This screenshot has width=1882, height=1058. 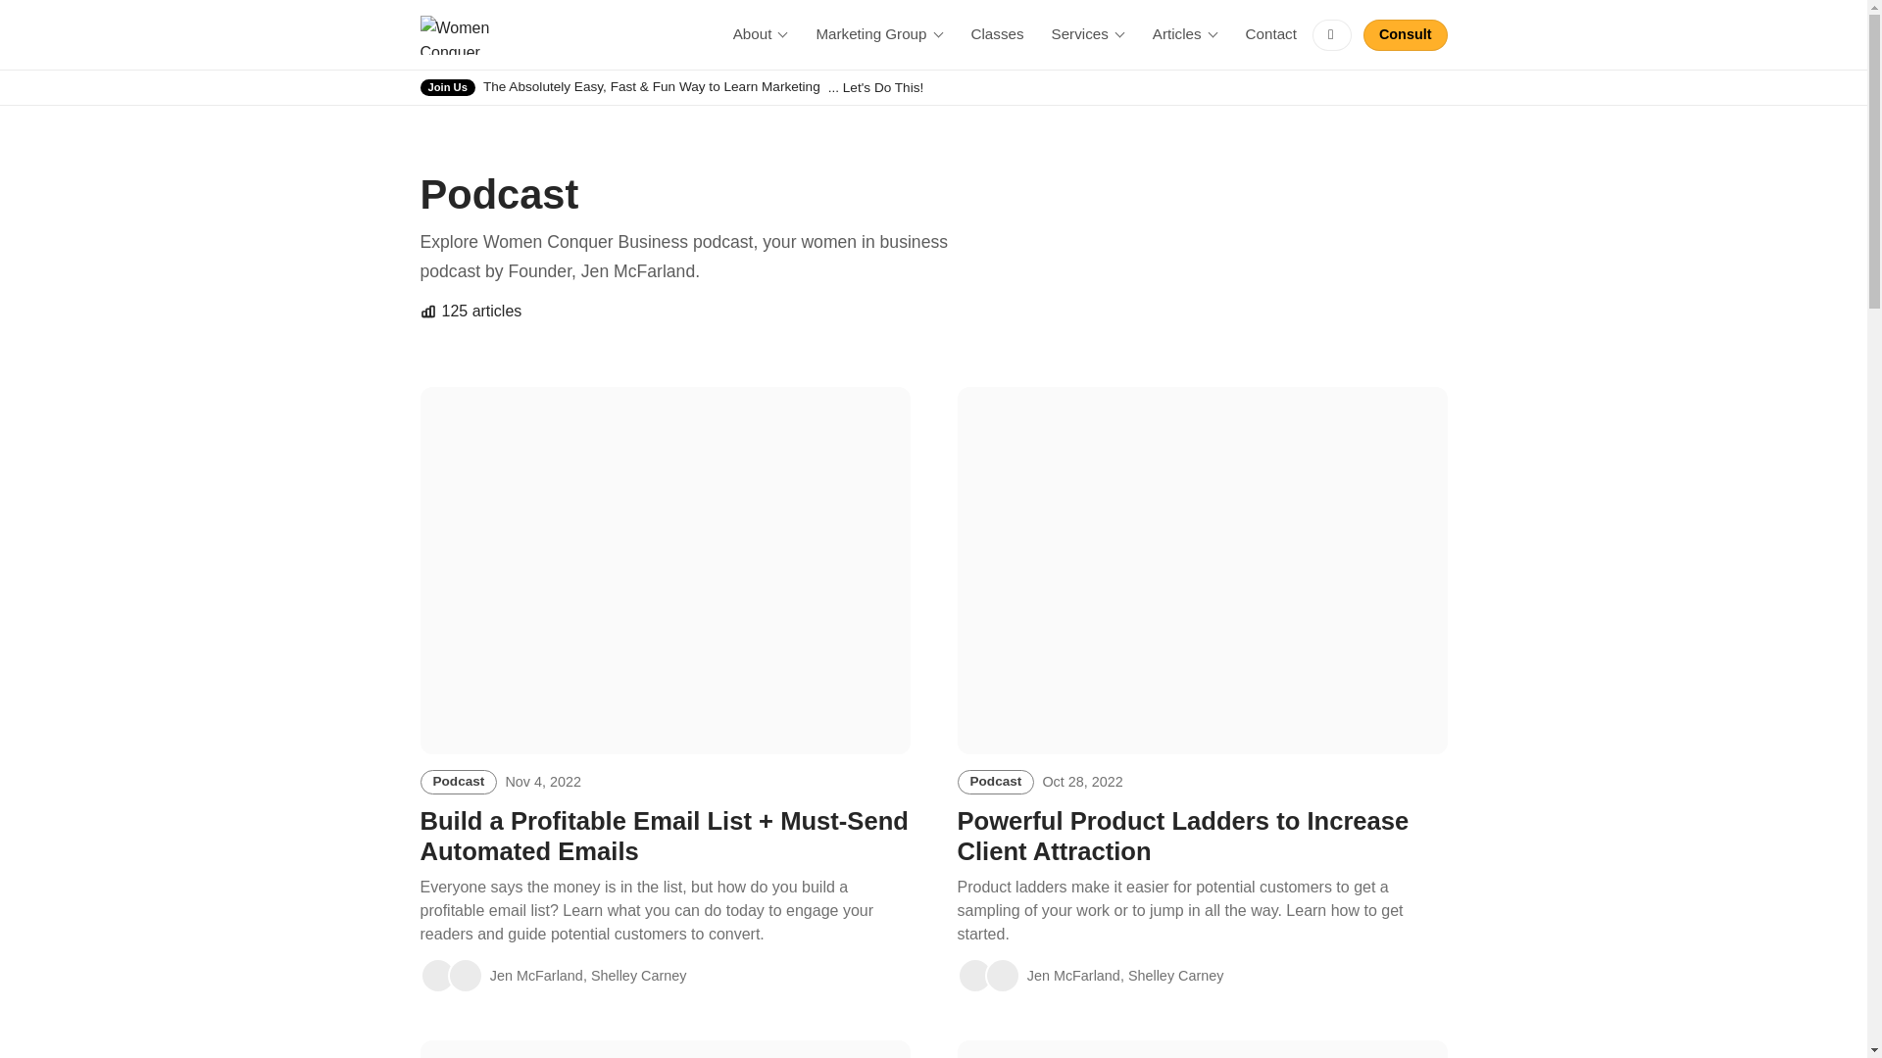 What do you see at coordinates (465, 976) in the screenshot?
I see `Shelley Carney` at bounding box center [465, 976].